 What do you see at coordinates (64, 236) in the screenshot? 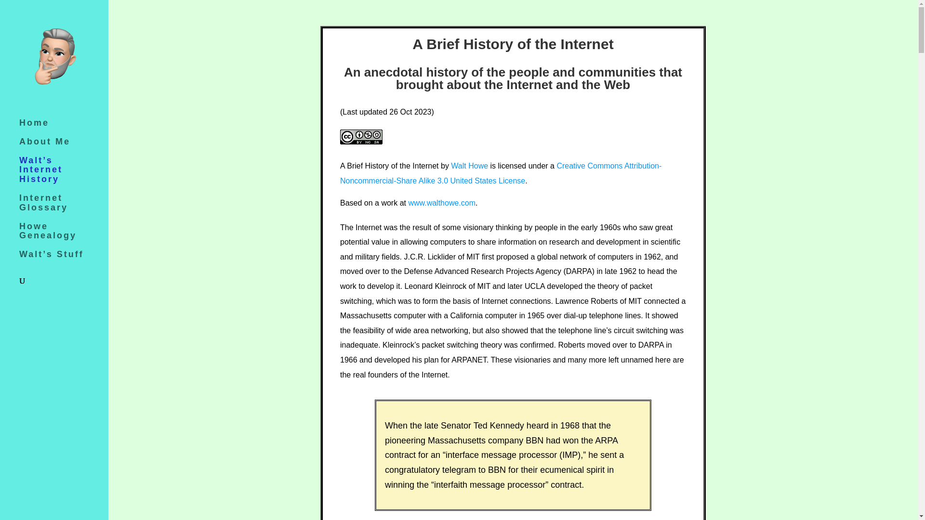
I see `Howe Genealogy` at bounding box center [64, 236].